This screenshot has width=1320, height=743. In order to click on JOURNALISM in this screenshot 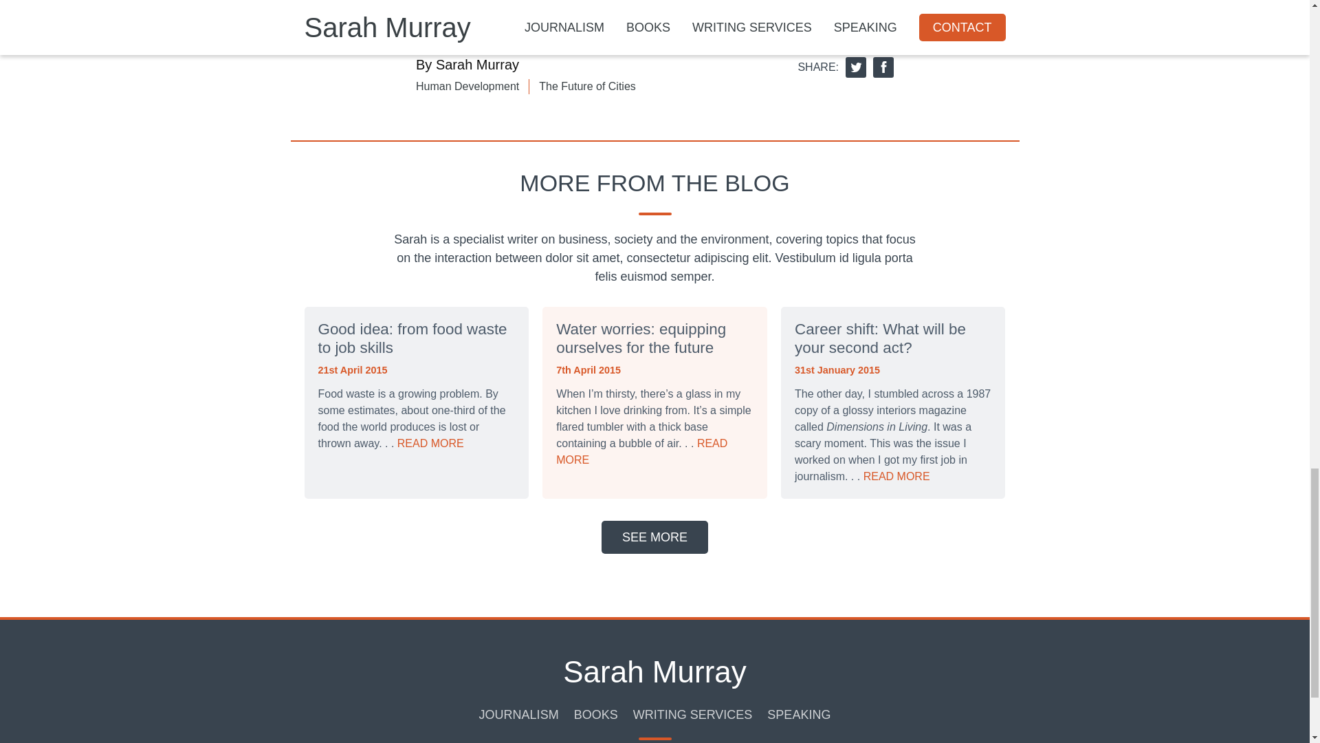, I will do `click(518, 715)`.